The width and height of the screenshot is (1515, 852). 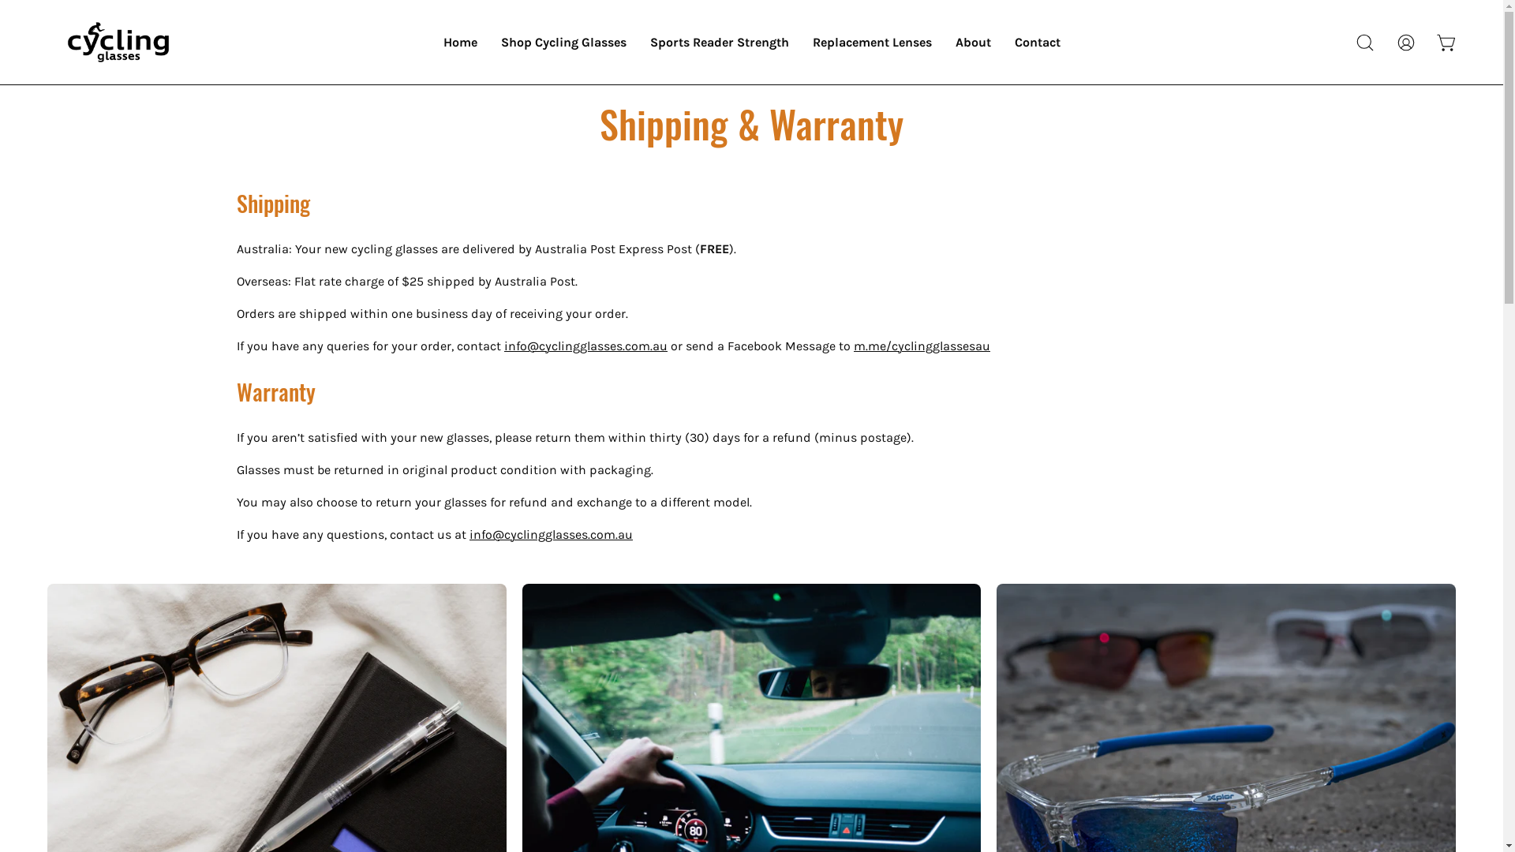 What do you see at coordinates (1447, 42) in the screenshot?
I see `Open cart` at bounding box center [1447, 42].